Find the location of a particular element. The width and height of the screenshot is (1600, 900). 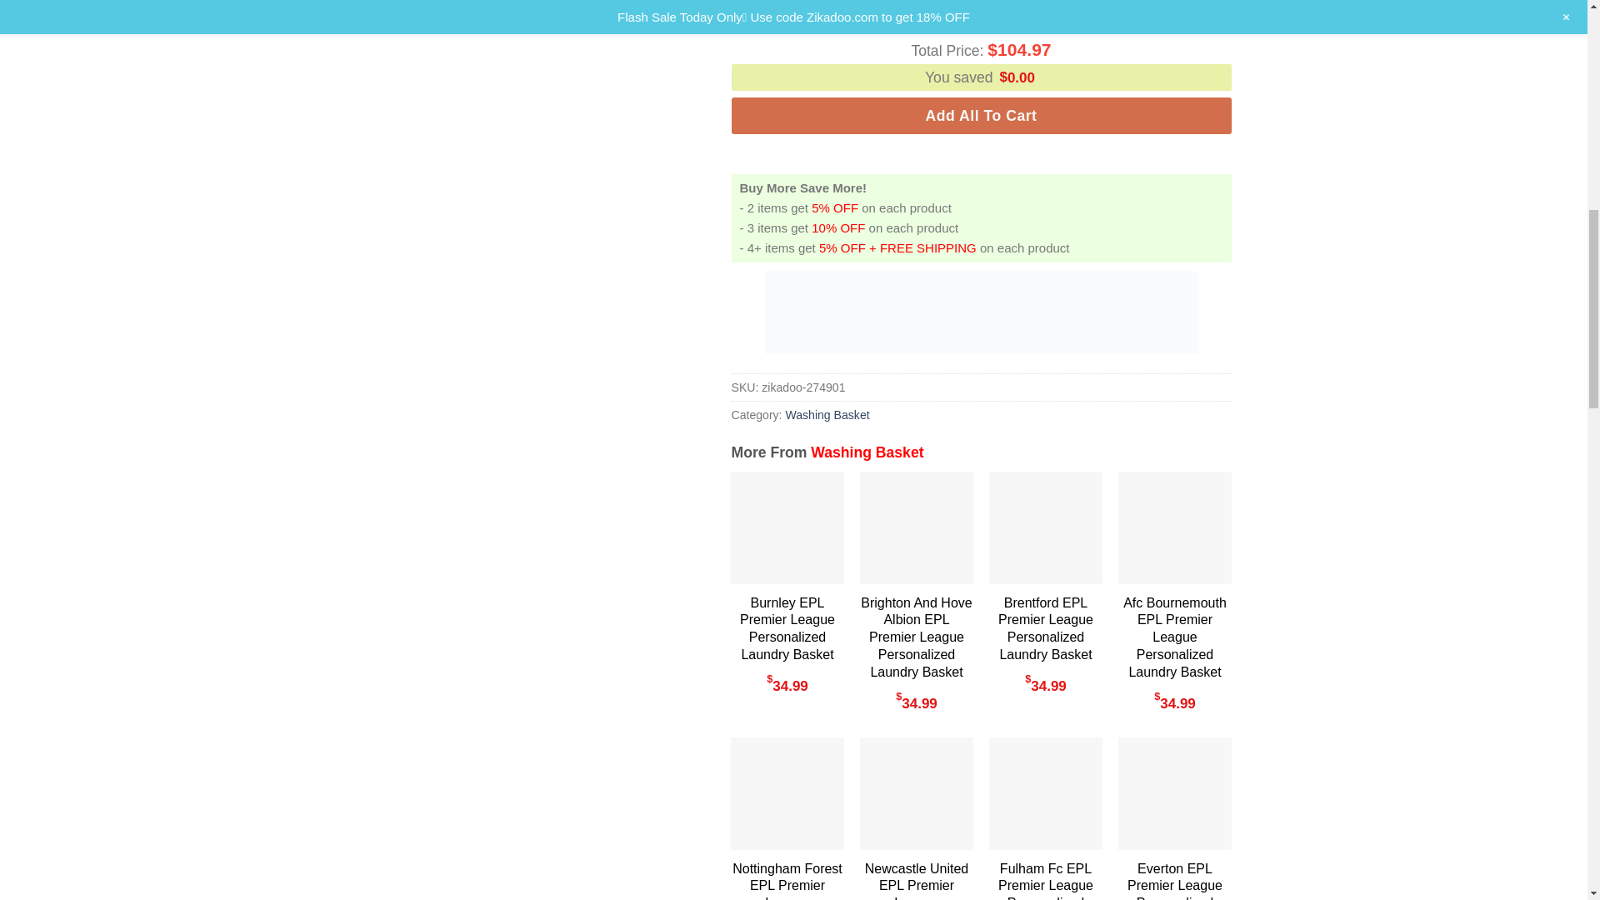

Washing Basket is located at coordinates (867, 452).